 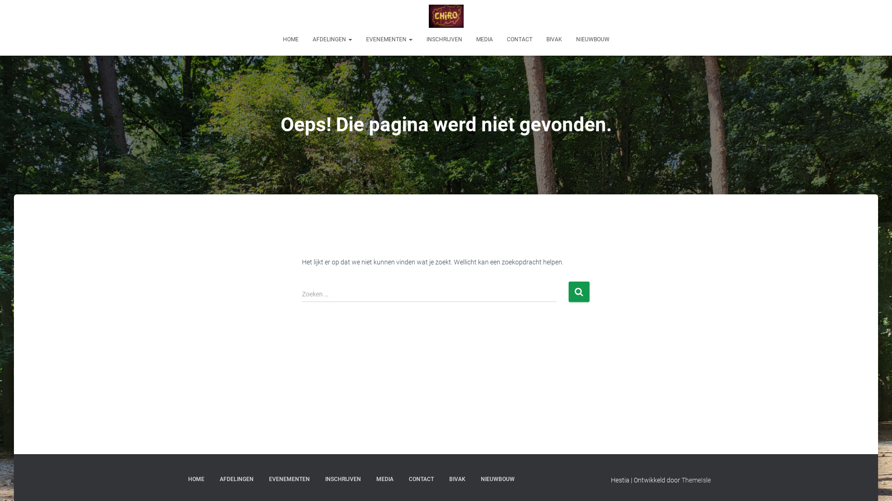 What do you see at coordinates (343, 480) in the screenshot?
I see `INSCHRIJVEN` at bounding box center [343, 480].